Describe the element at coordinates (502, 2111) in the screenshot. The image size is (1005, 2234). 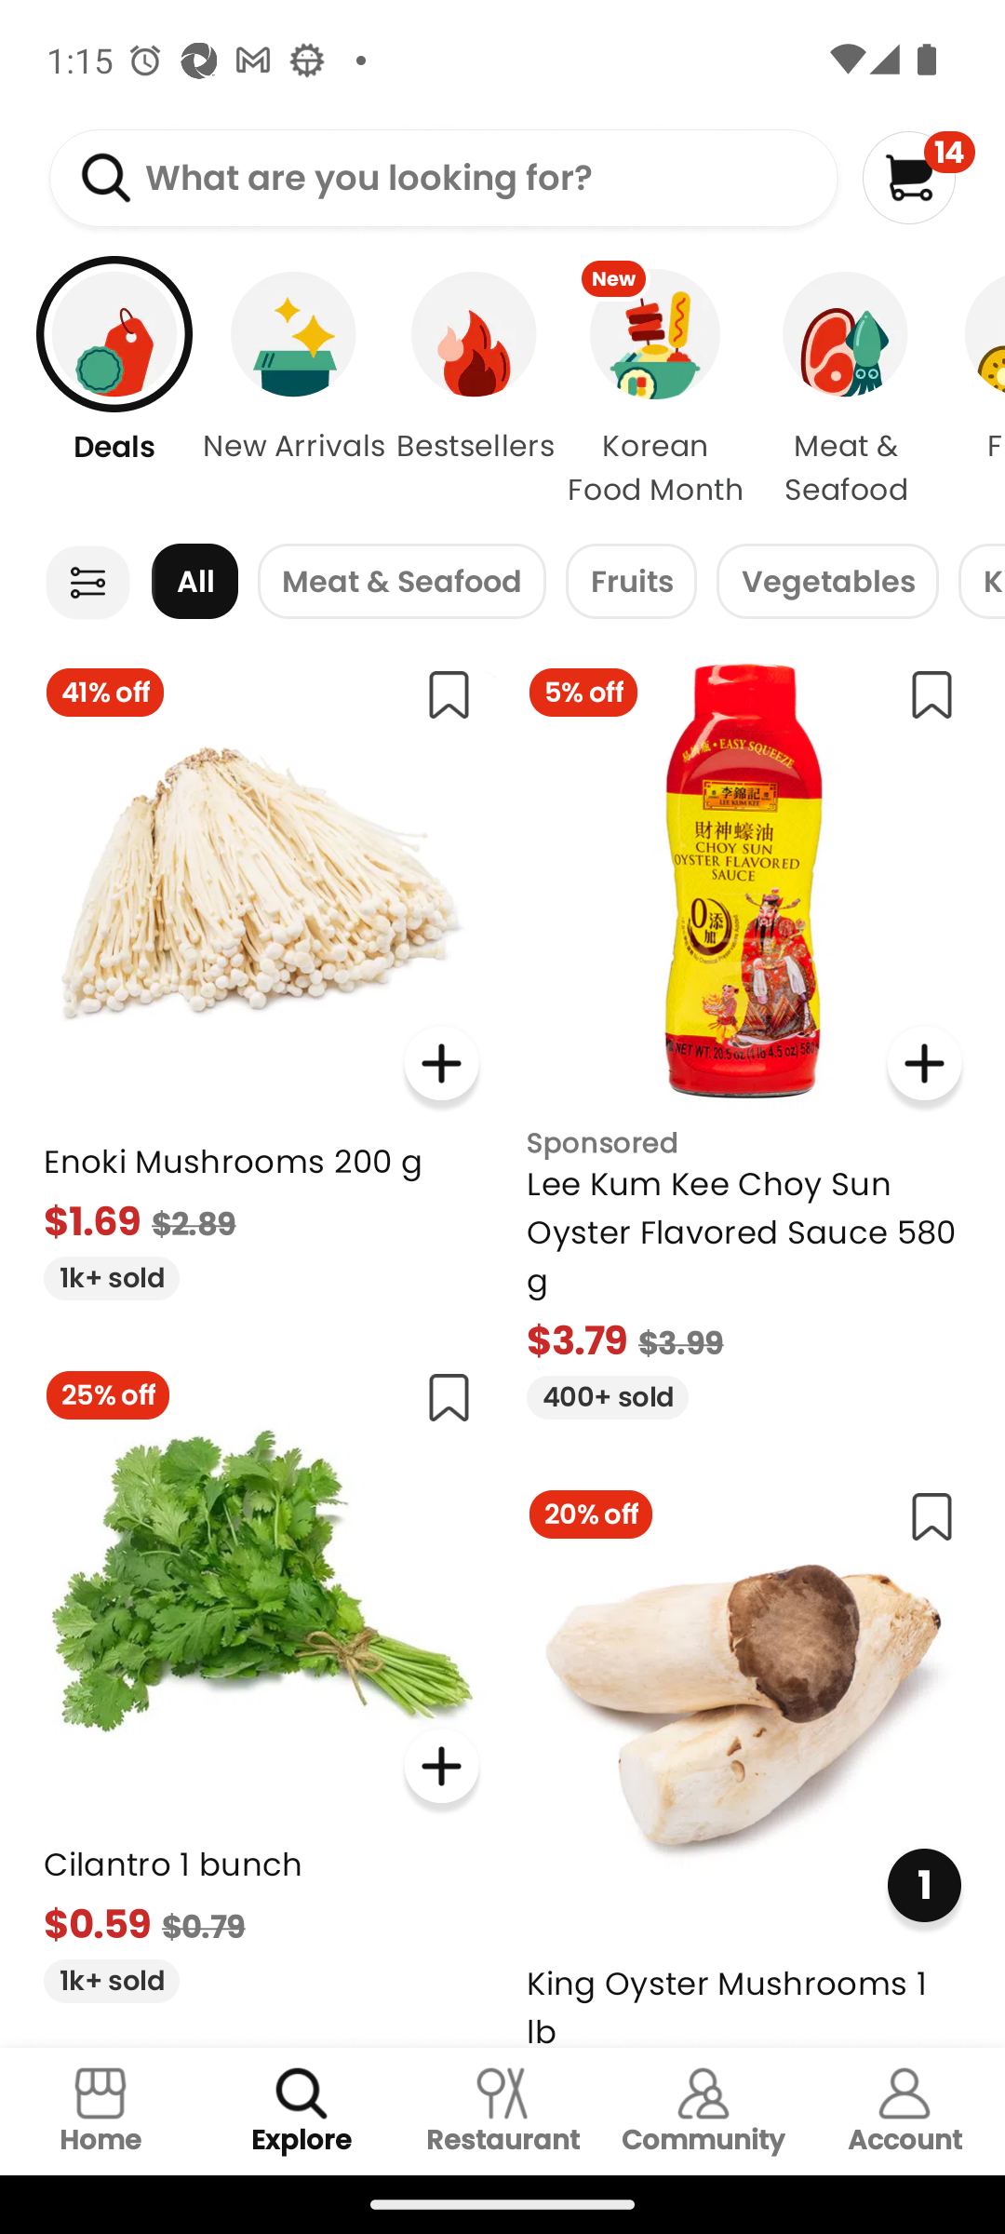
I see `Restaurant` at that location.